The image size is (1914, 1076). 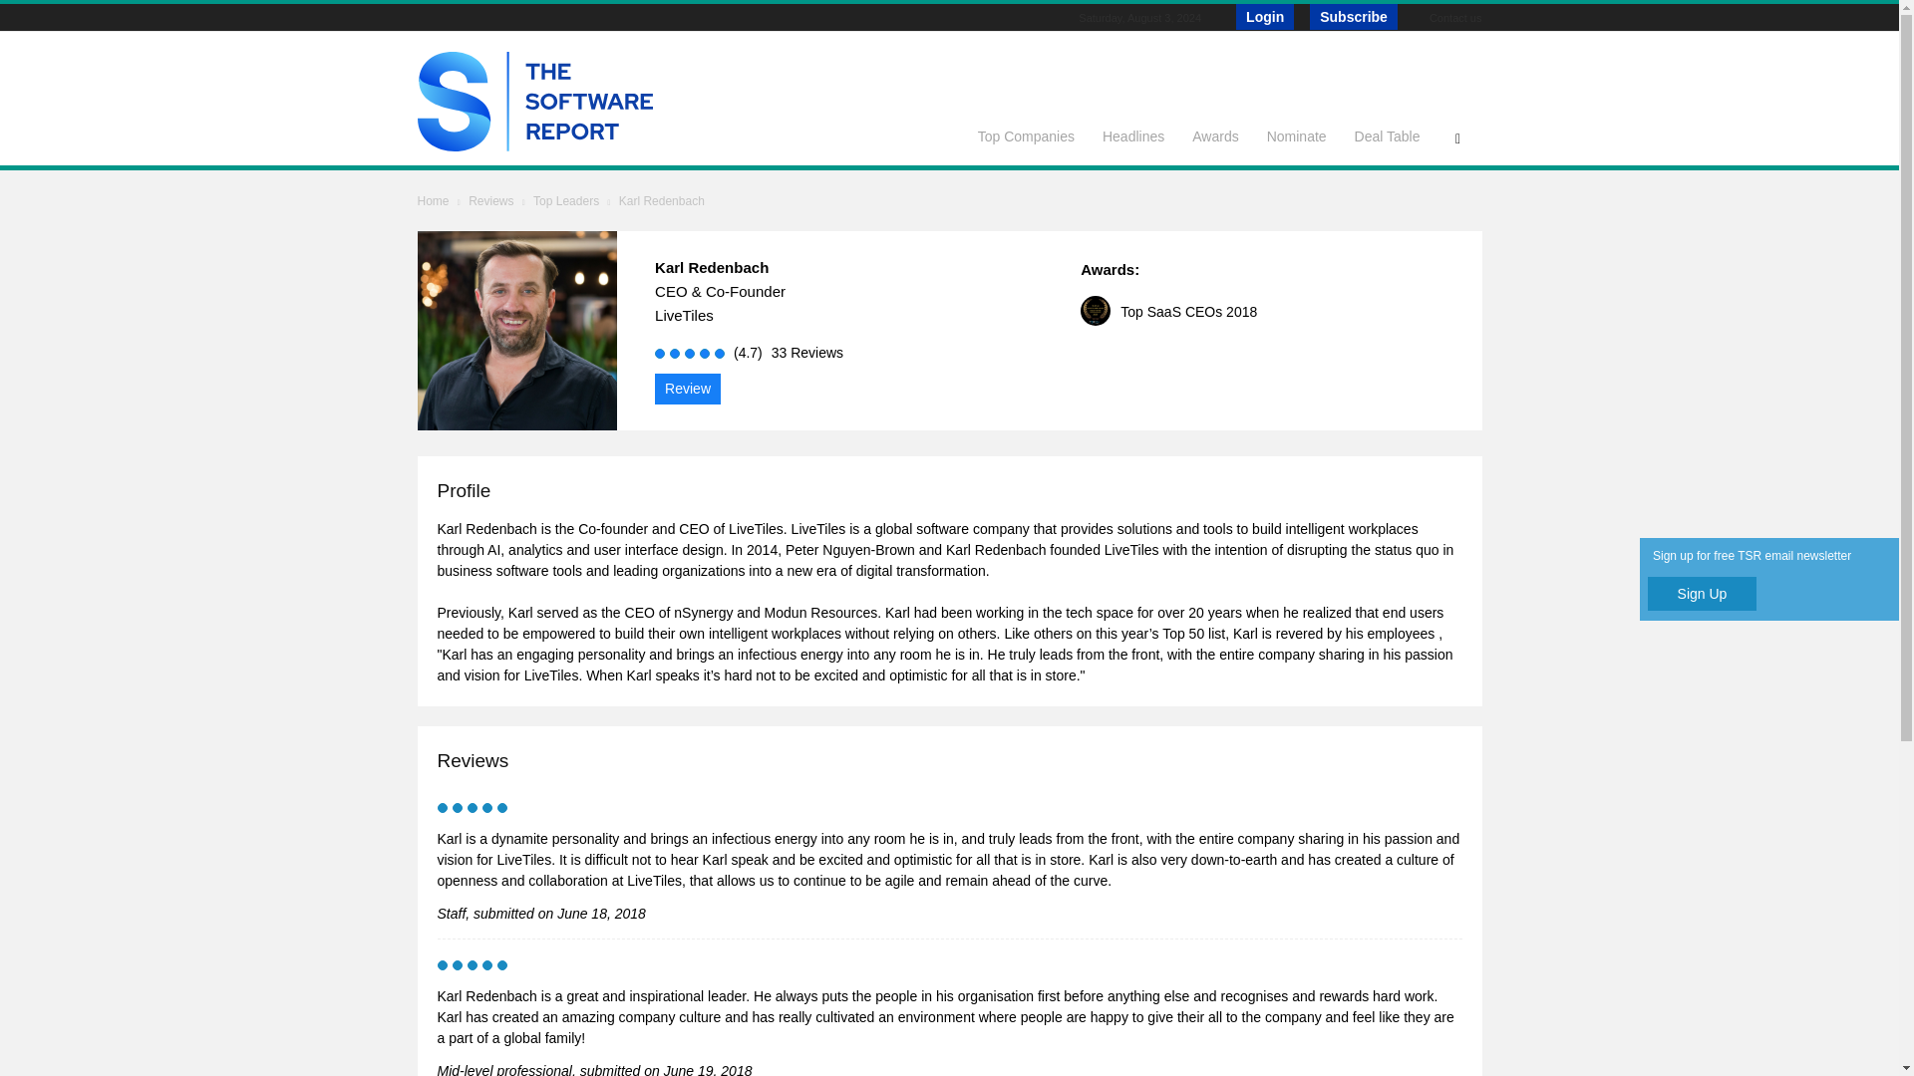 I want to click on Contact us, so click(x=1455, y=17).